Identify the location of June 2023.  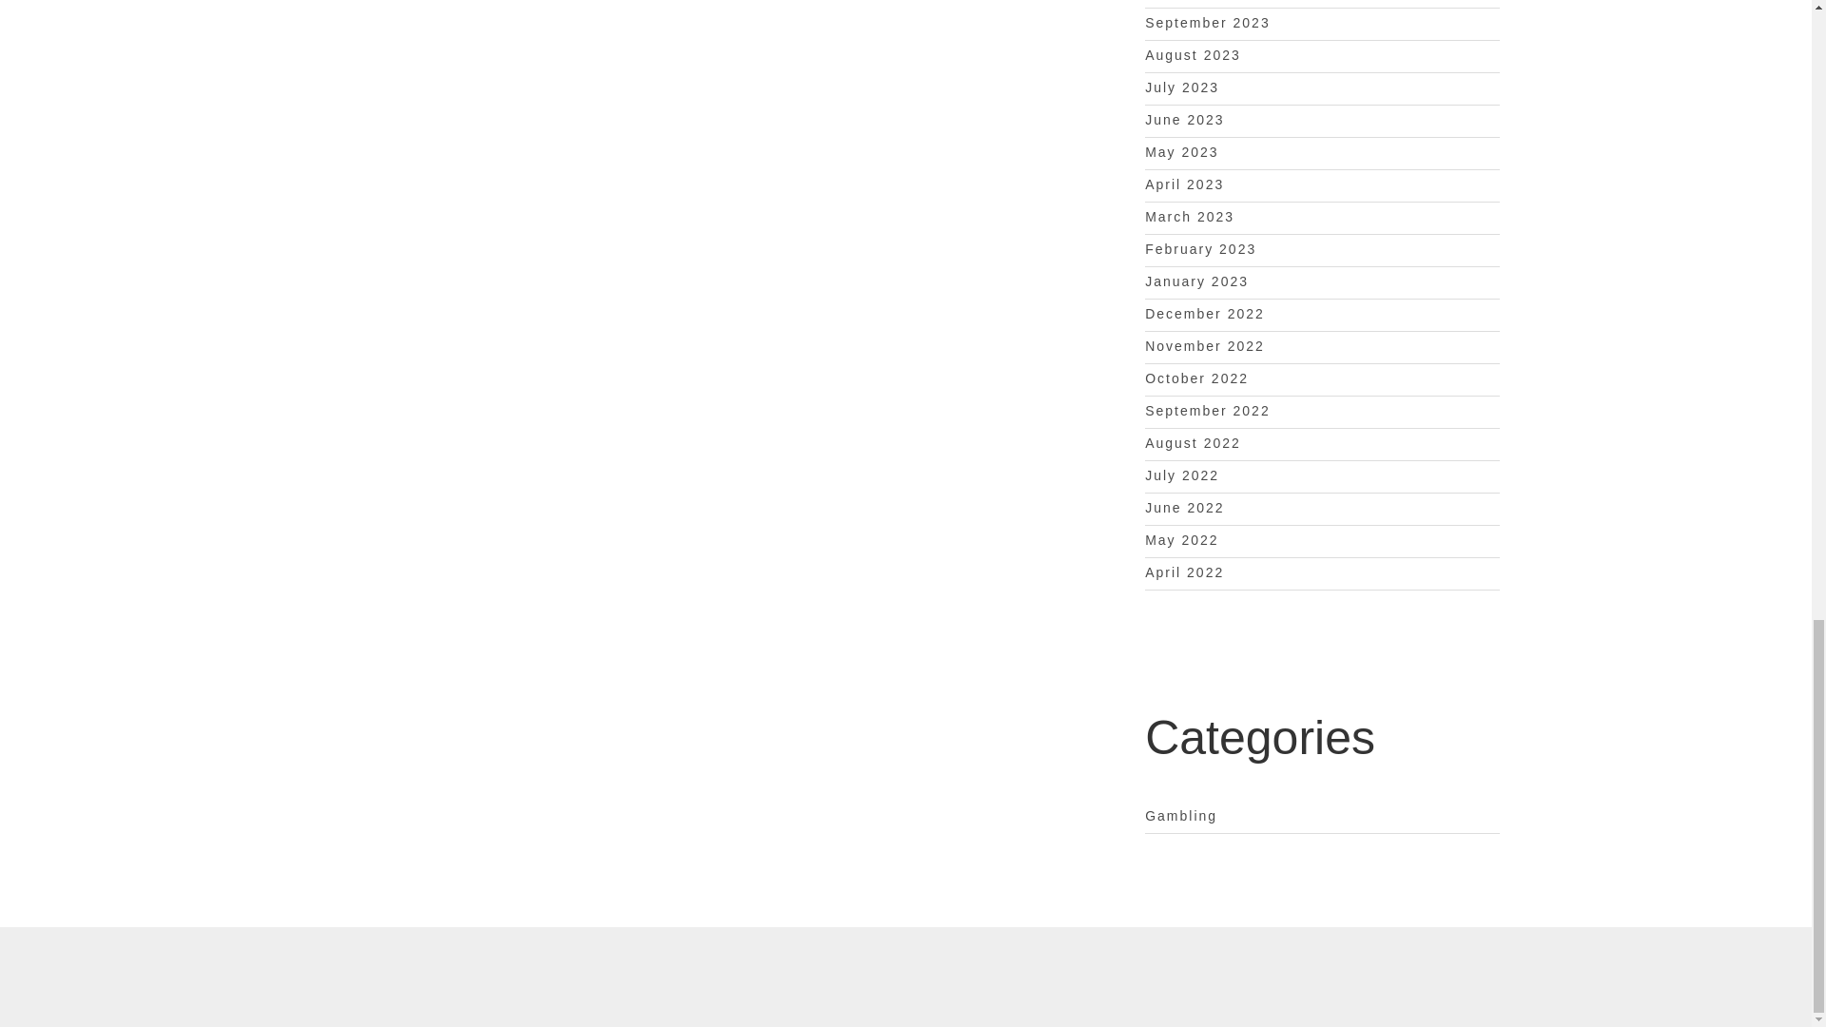
(1183, 119).